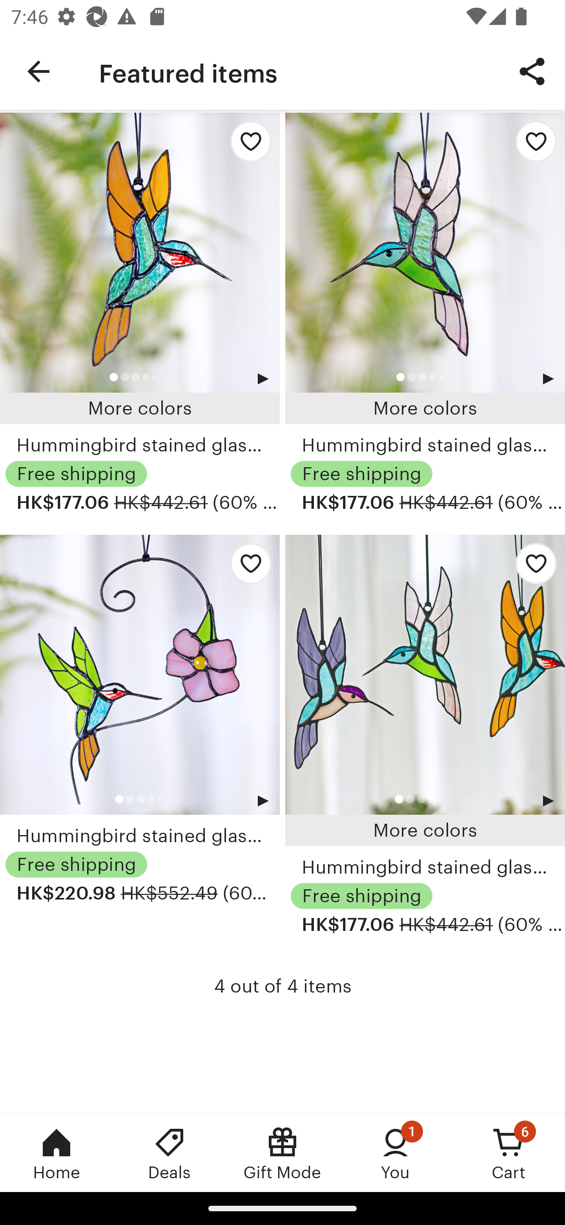 Image resolution: width=565 pixels, height=1225 pixels. What do you see at coordinates (169, 1153) in the screenshot?
I see `Deals` at bounding box center [169, 1153].